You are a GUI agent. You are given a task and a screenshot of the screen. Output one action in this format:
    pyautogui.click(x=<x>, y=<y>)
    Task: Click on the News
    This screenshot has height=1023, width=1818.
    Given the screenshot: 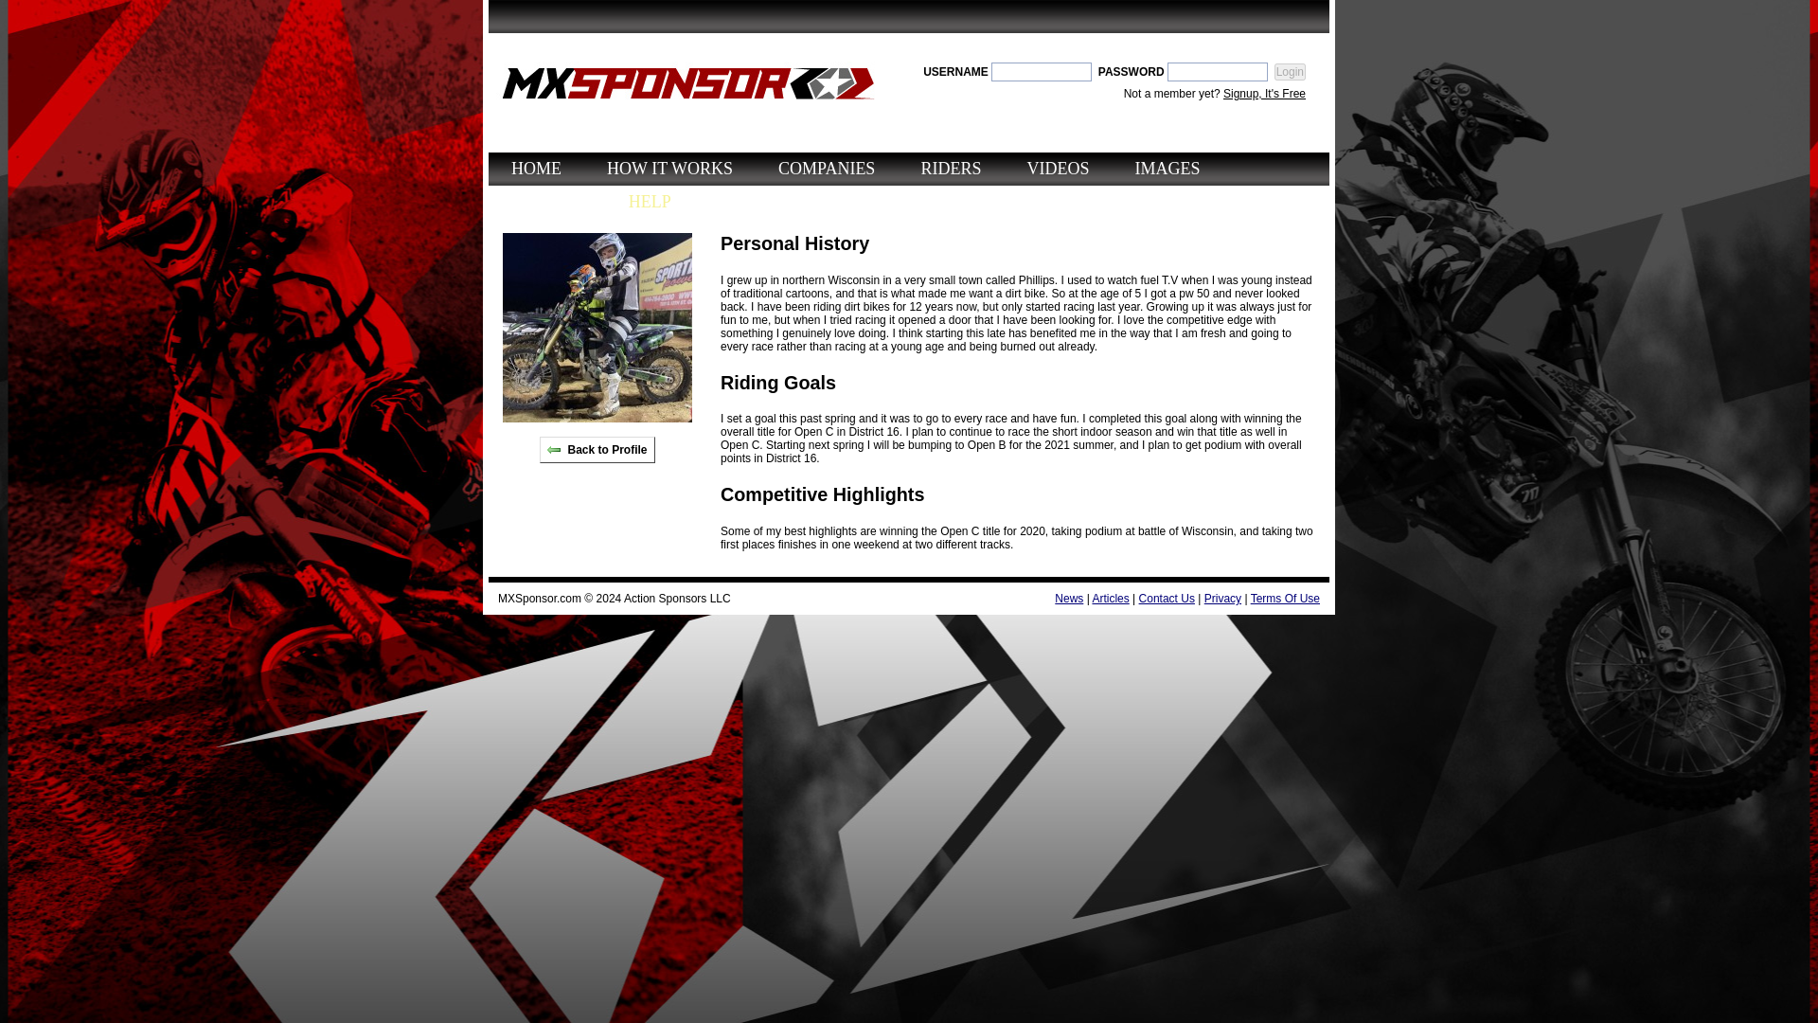 What is the action you would take?
    pyautogui.click(x=1068, y=599)
    